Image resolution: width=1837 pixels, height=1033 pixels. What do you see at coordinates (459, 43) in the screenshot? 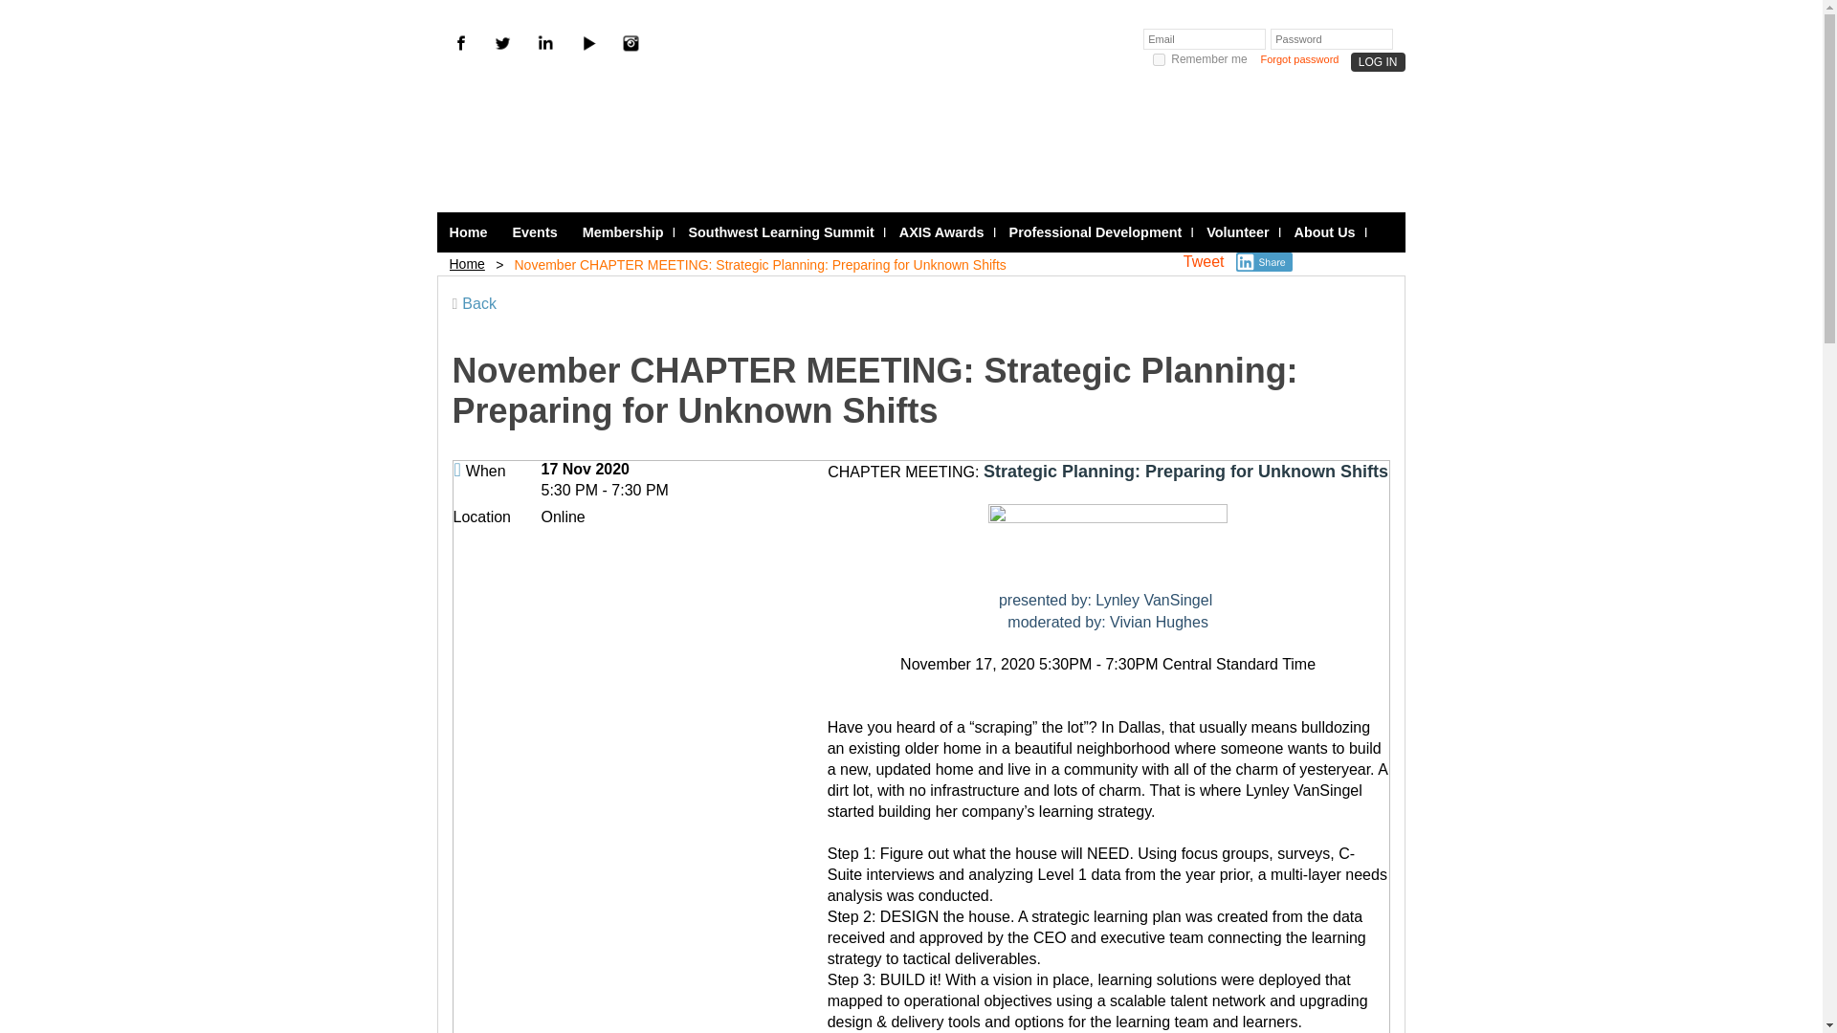
I see `Facebook` at bounding box center [459, 43].